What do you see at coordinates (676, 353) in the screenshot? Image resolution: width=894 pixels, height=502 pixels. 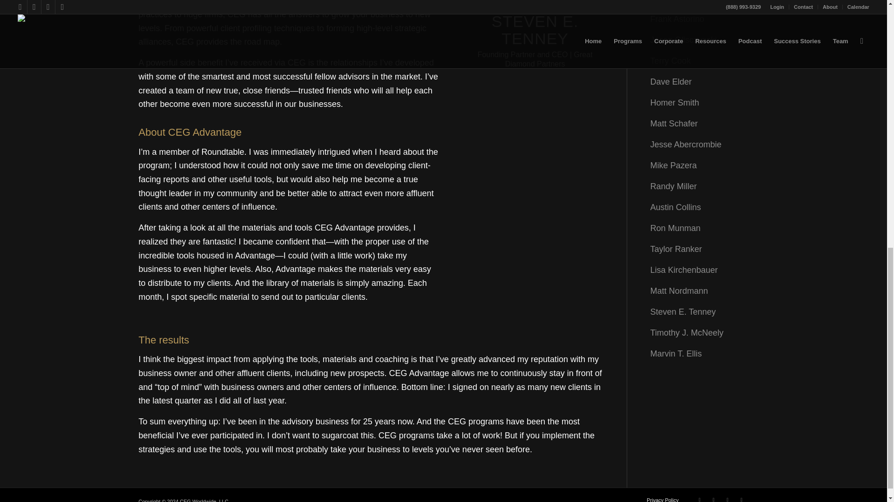 I see `Marvin T. Ellis` at bounding box center [676, 353].